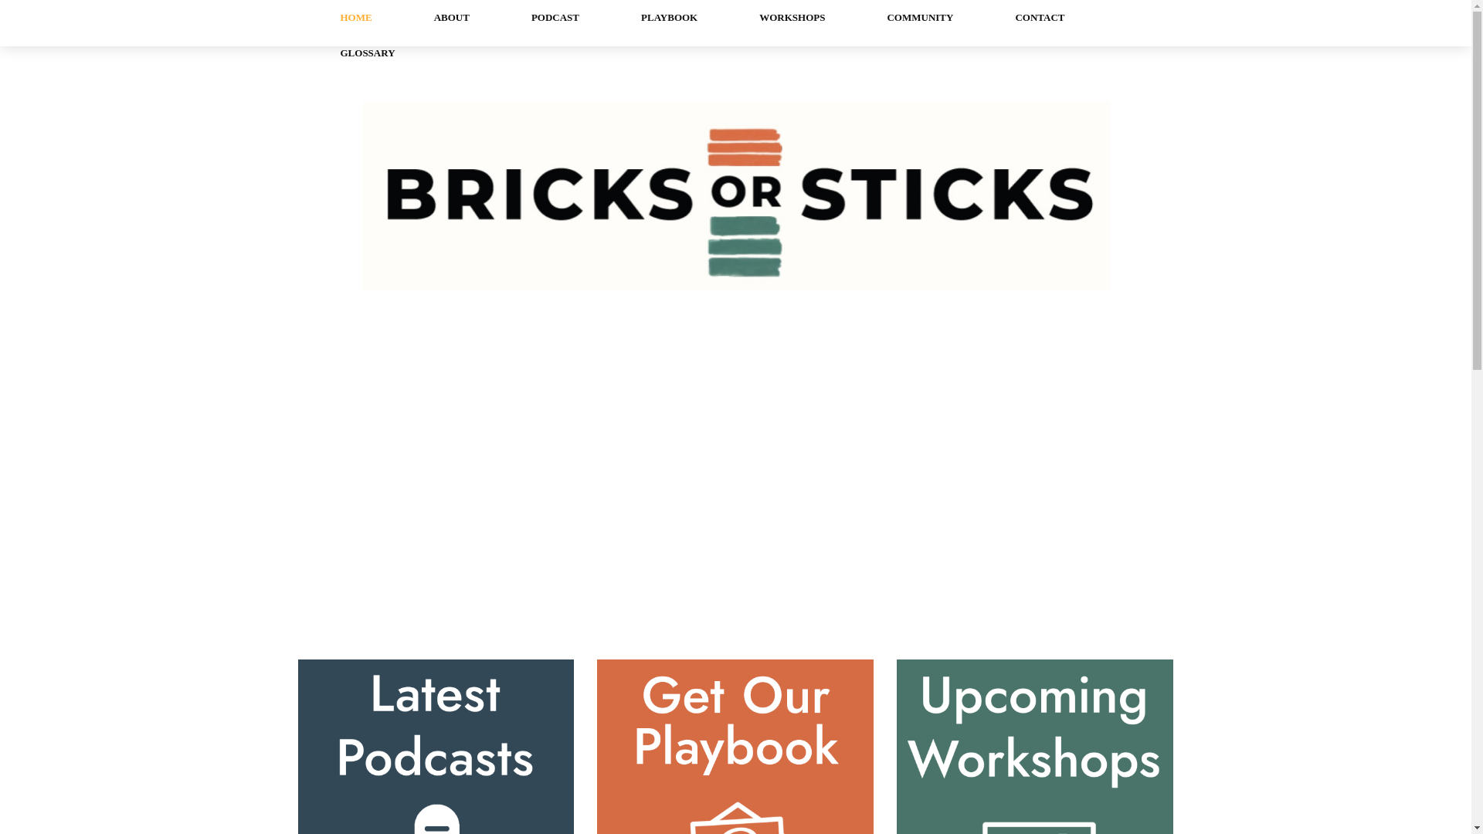 The height and width of the screenshot is (834, 1483). What do you see at coordinates (669, 18) in the screenshot?
I see `PLAYBOOK` at bounding box center [669, 18].